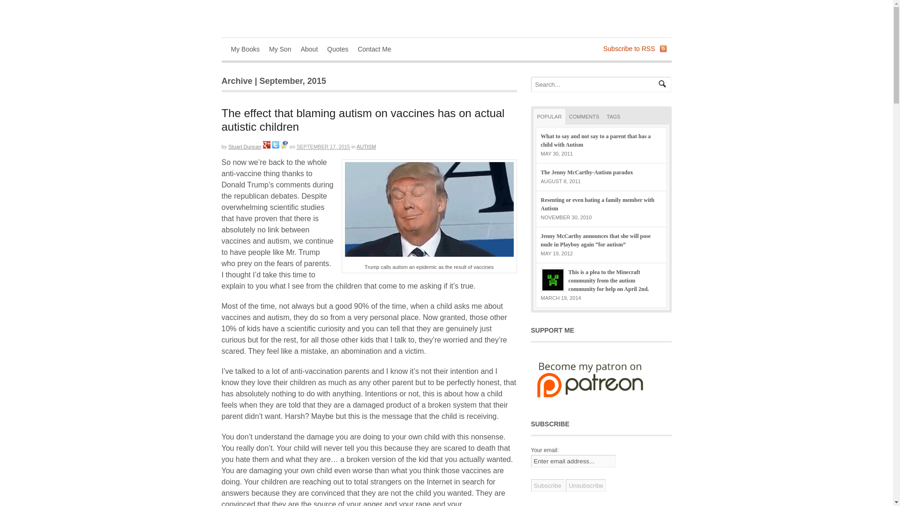  What do you see at coordinates (280, 49) in the screenshot?
I see `My Son` at bounding box center [280, 49].